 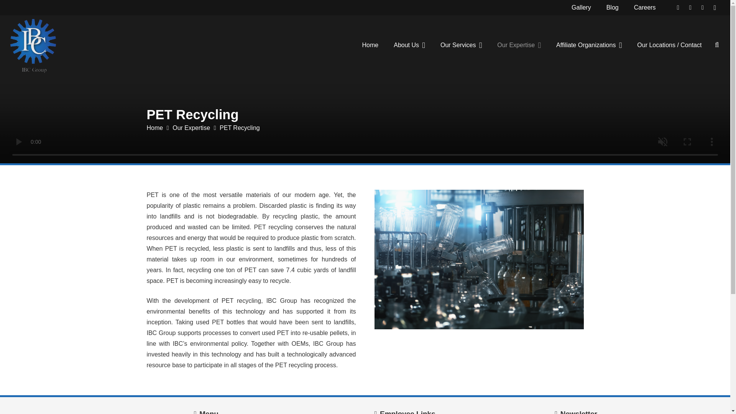 I want to click on Careers, so click(x=645, y=8).